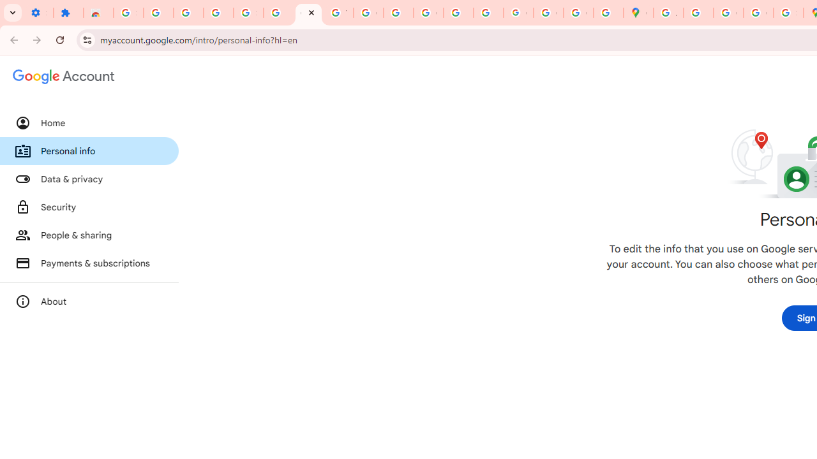 This screenshot has height=459, width=817. Describe the element at coordinates (128, 13) in the screenshot. I see `Sign in - Google Accounts` at that location.